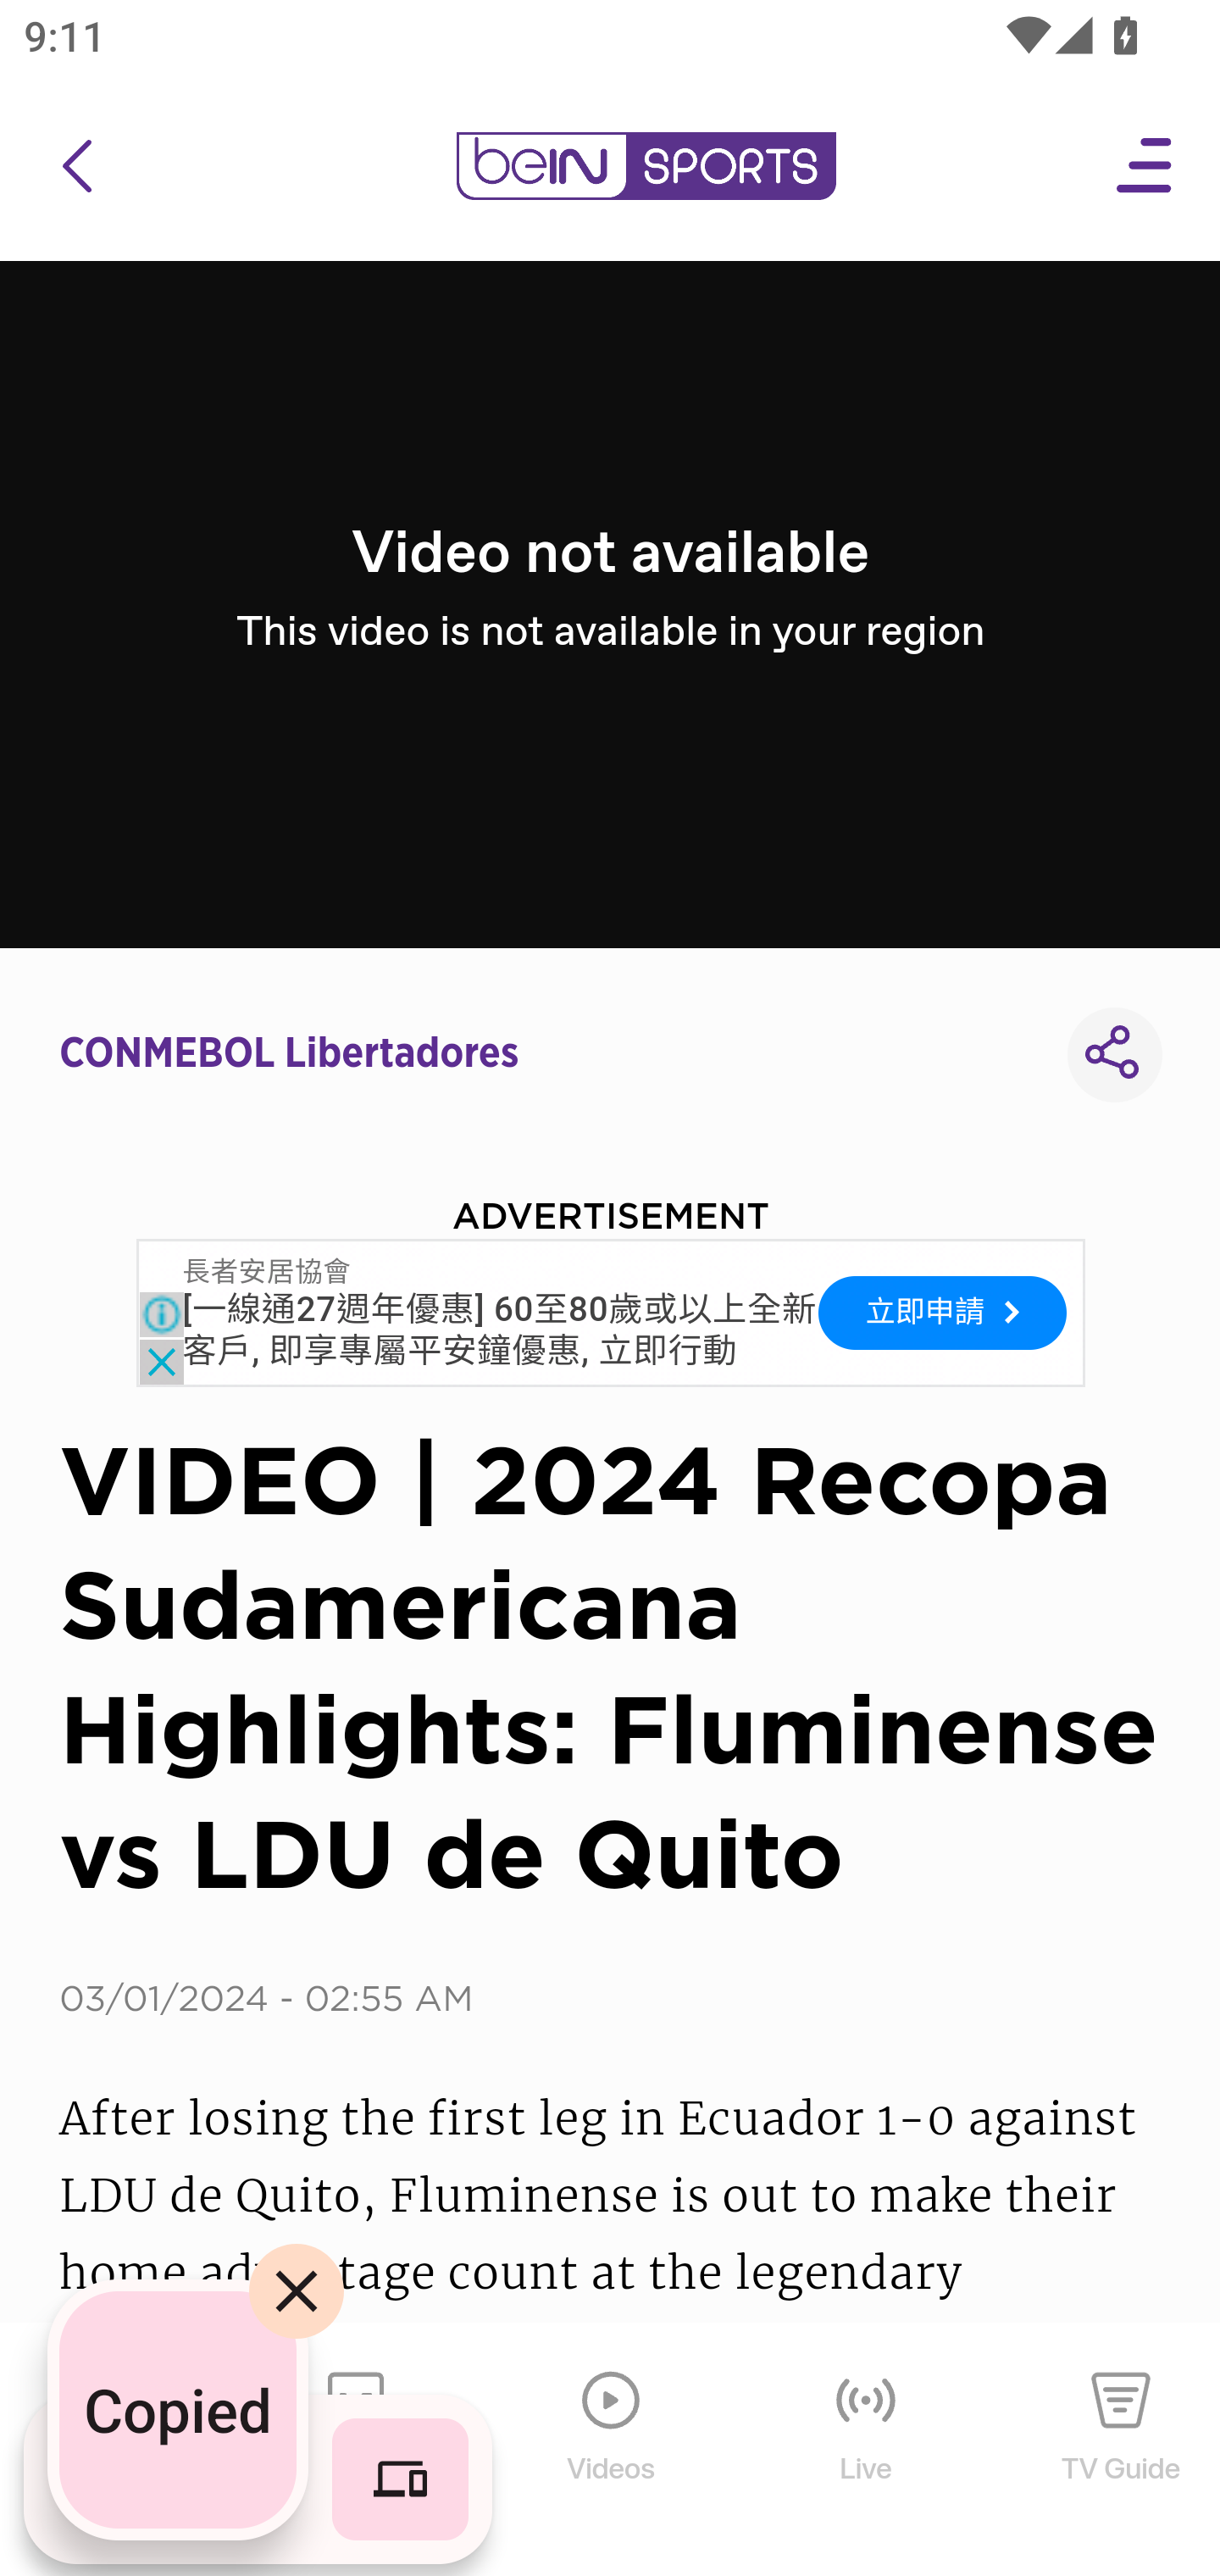  What do you see at coordinates (942, 1313) in the screenshot?
I see `立即申請` at bounding box center [942, 1313].